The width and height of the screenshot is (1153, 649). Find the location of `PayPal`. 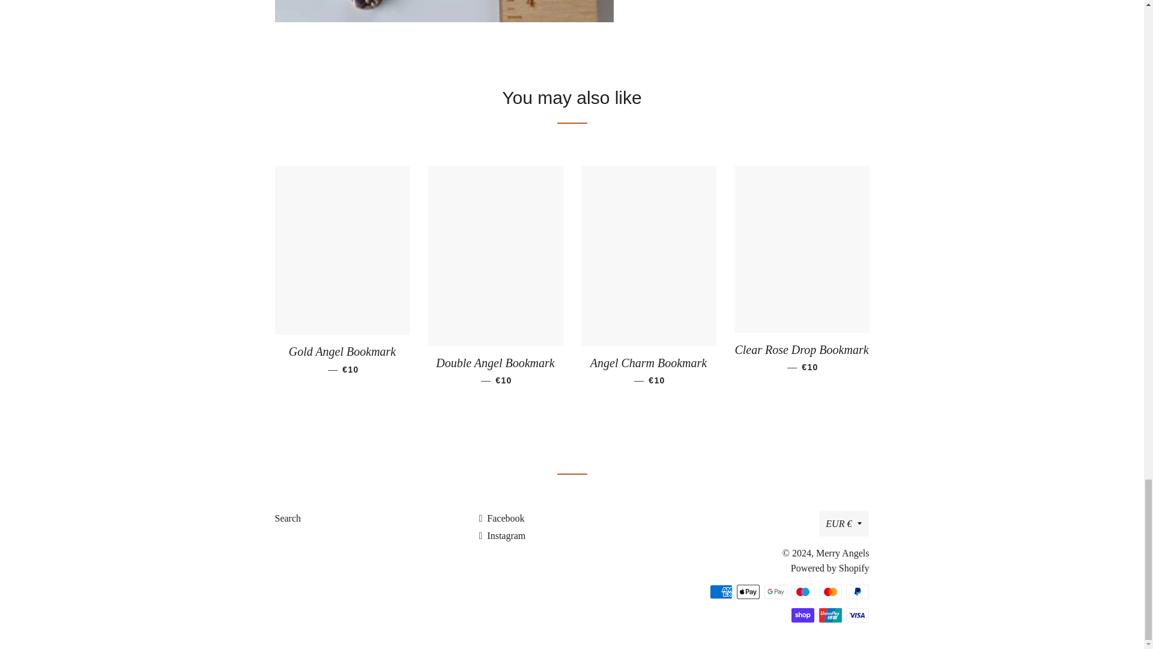

PayPal is located at coordinates (858, 591).